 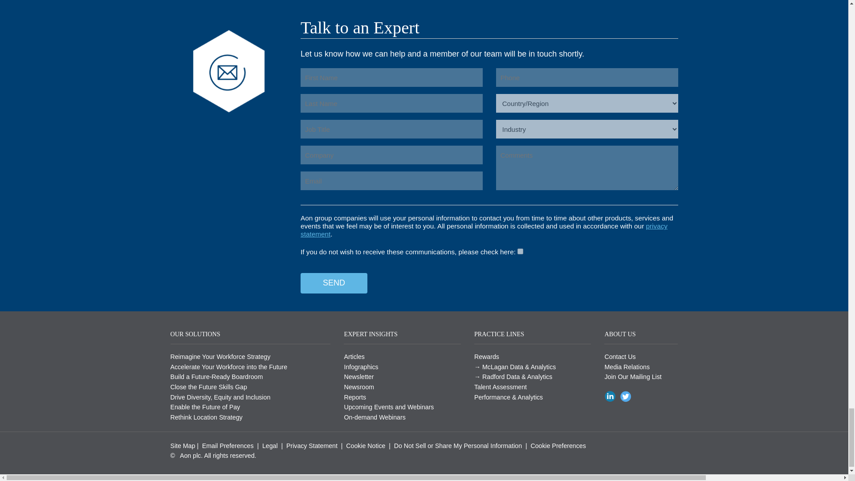 What do you see at coordinates (611, 396) in the screenshot?
I see `Follow us on LinkedIn` at bounding box center [611, 396].